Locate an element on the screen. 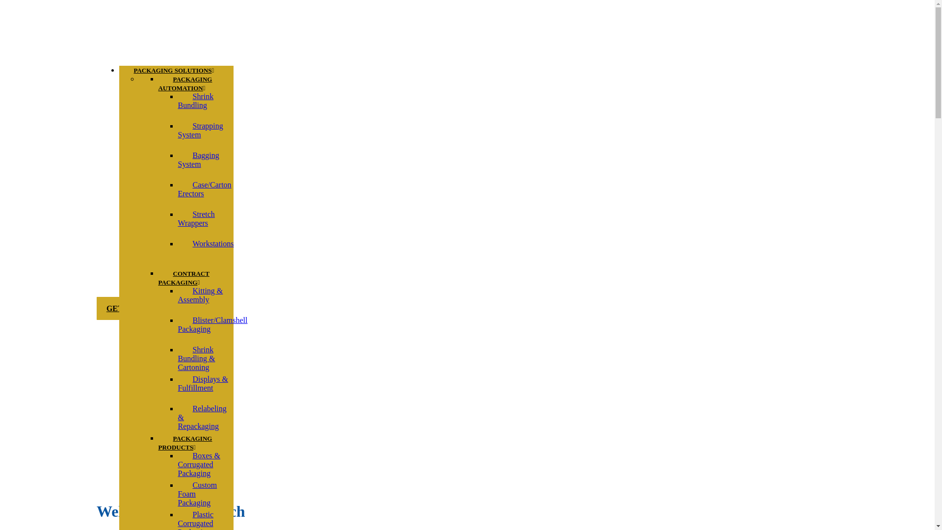 The height and width of the screenshot is (530, 942). Strapping System is located at coordinates (200, 130).